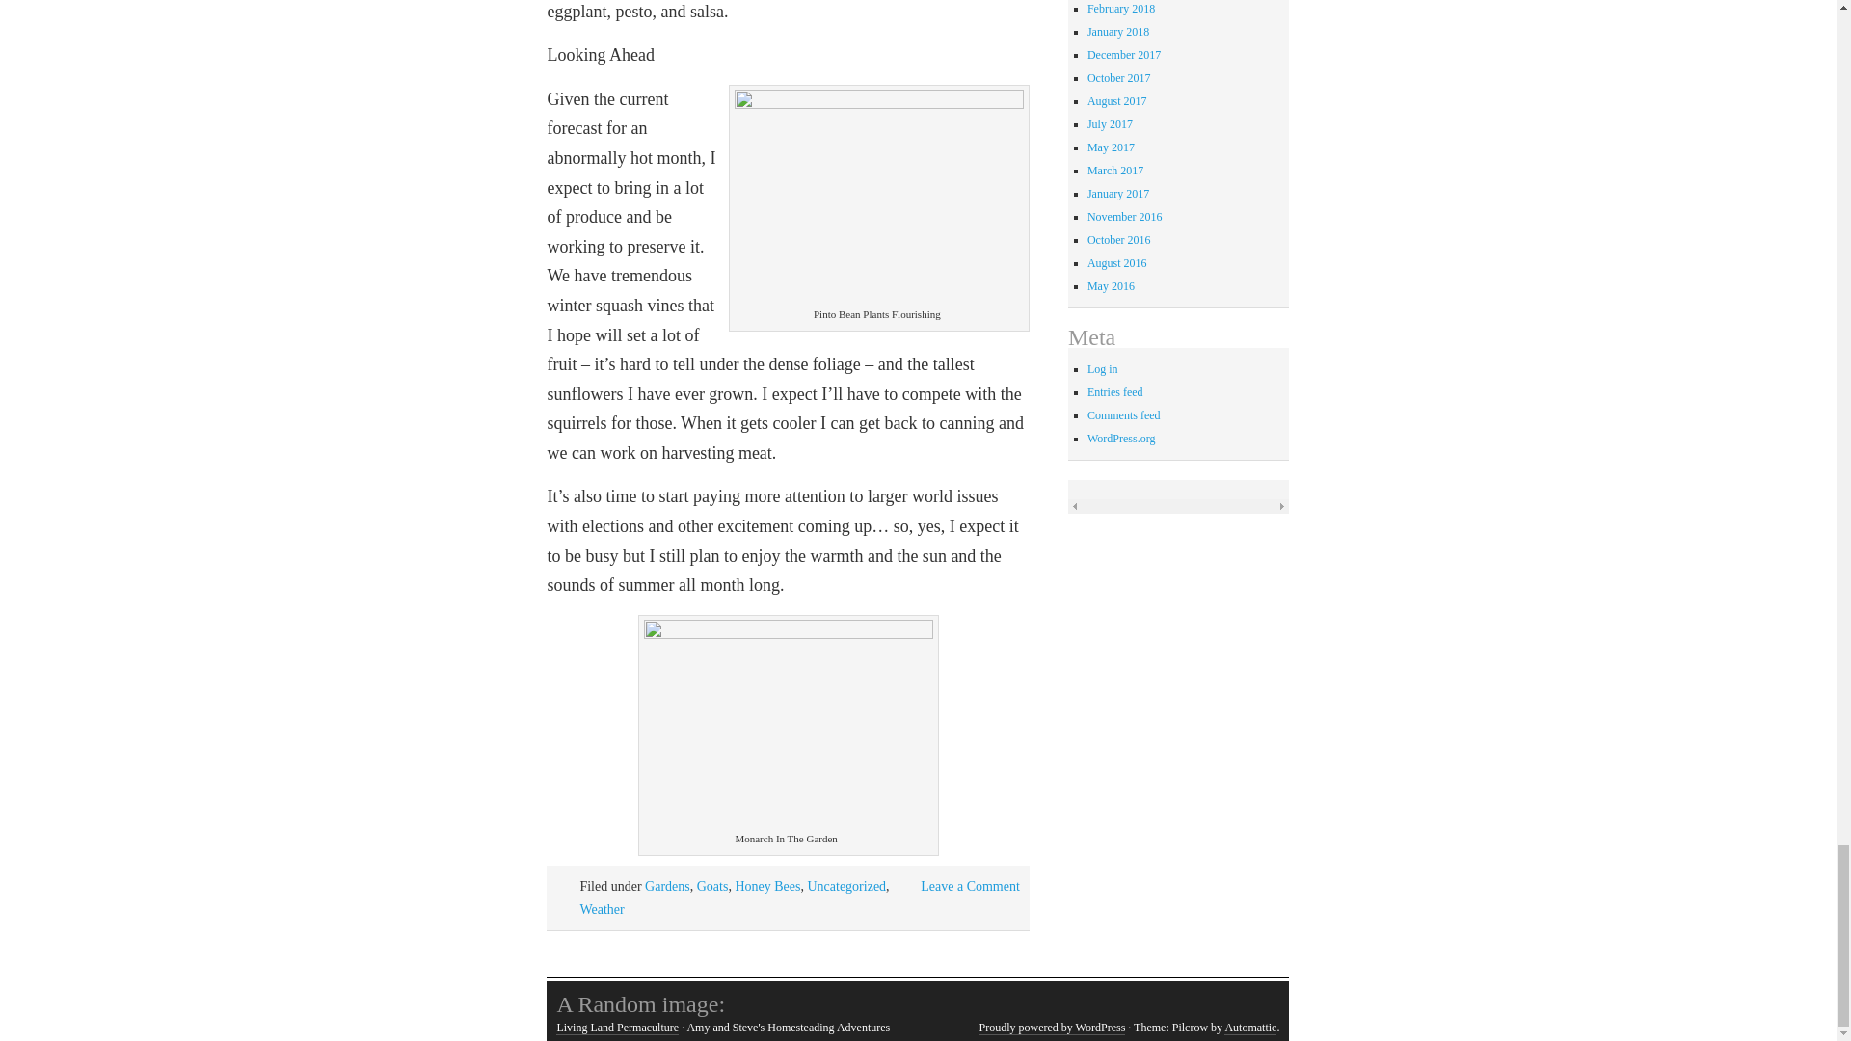  Describe the element at coordinates (617, 1028) in the screenshot. I see `Living Land Permaculture` at that location.